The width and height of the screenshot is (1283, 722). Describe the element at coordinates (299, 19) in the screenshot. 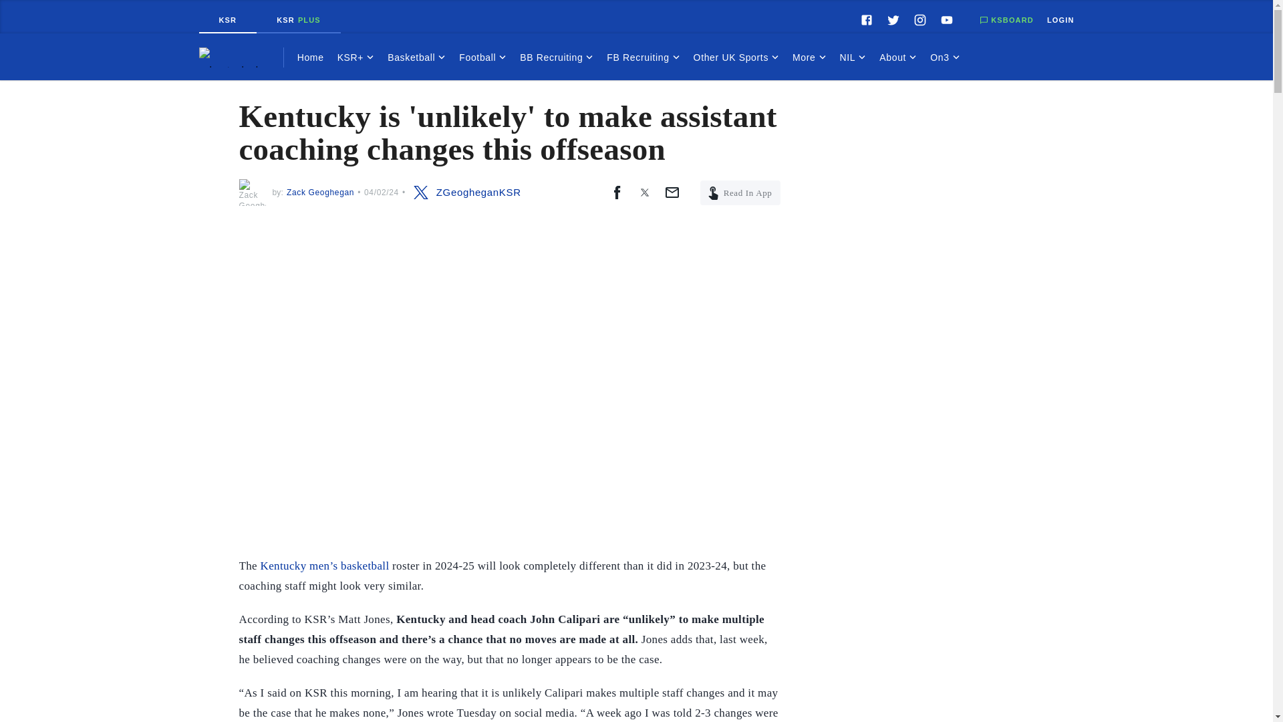

I see `BB Recruiting` at that location.